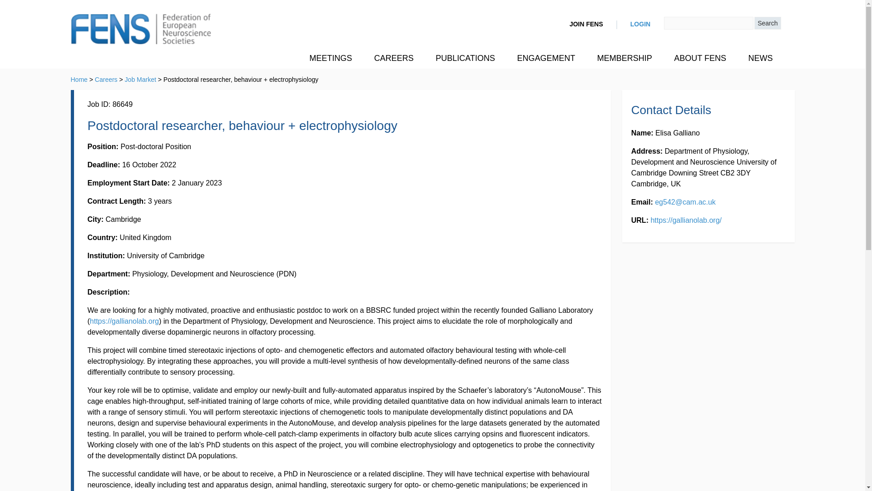 This screenshot has width=872, height=491. Describe the element at coordinates (106, 79) in the screenshot. I see `Go to Careers.` at that location.